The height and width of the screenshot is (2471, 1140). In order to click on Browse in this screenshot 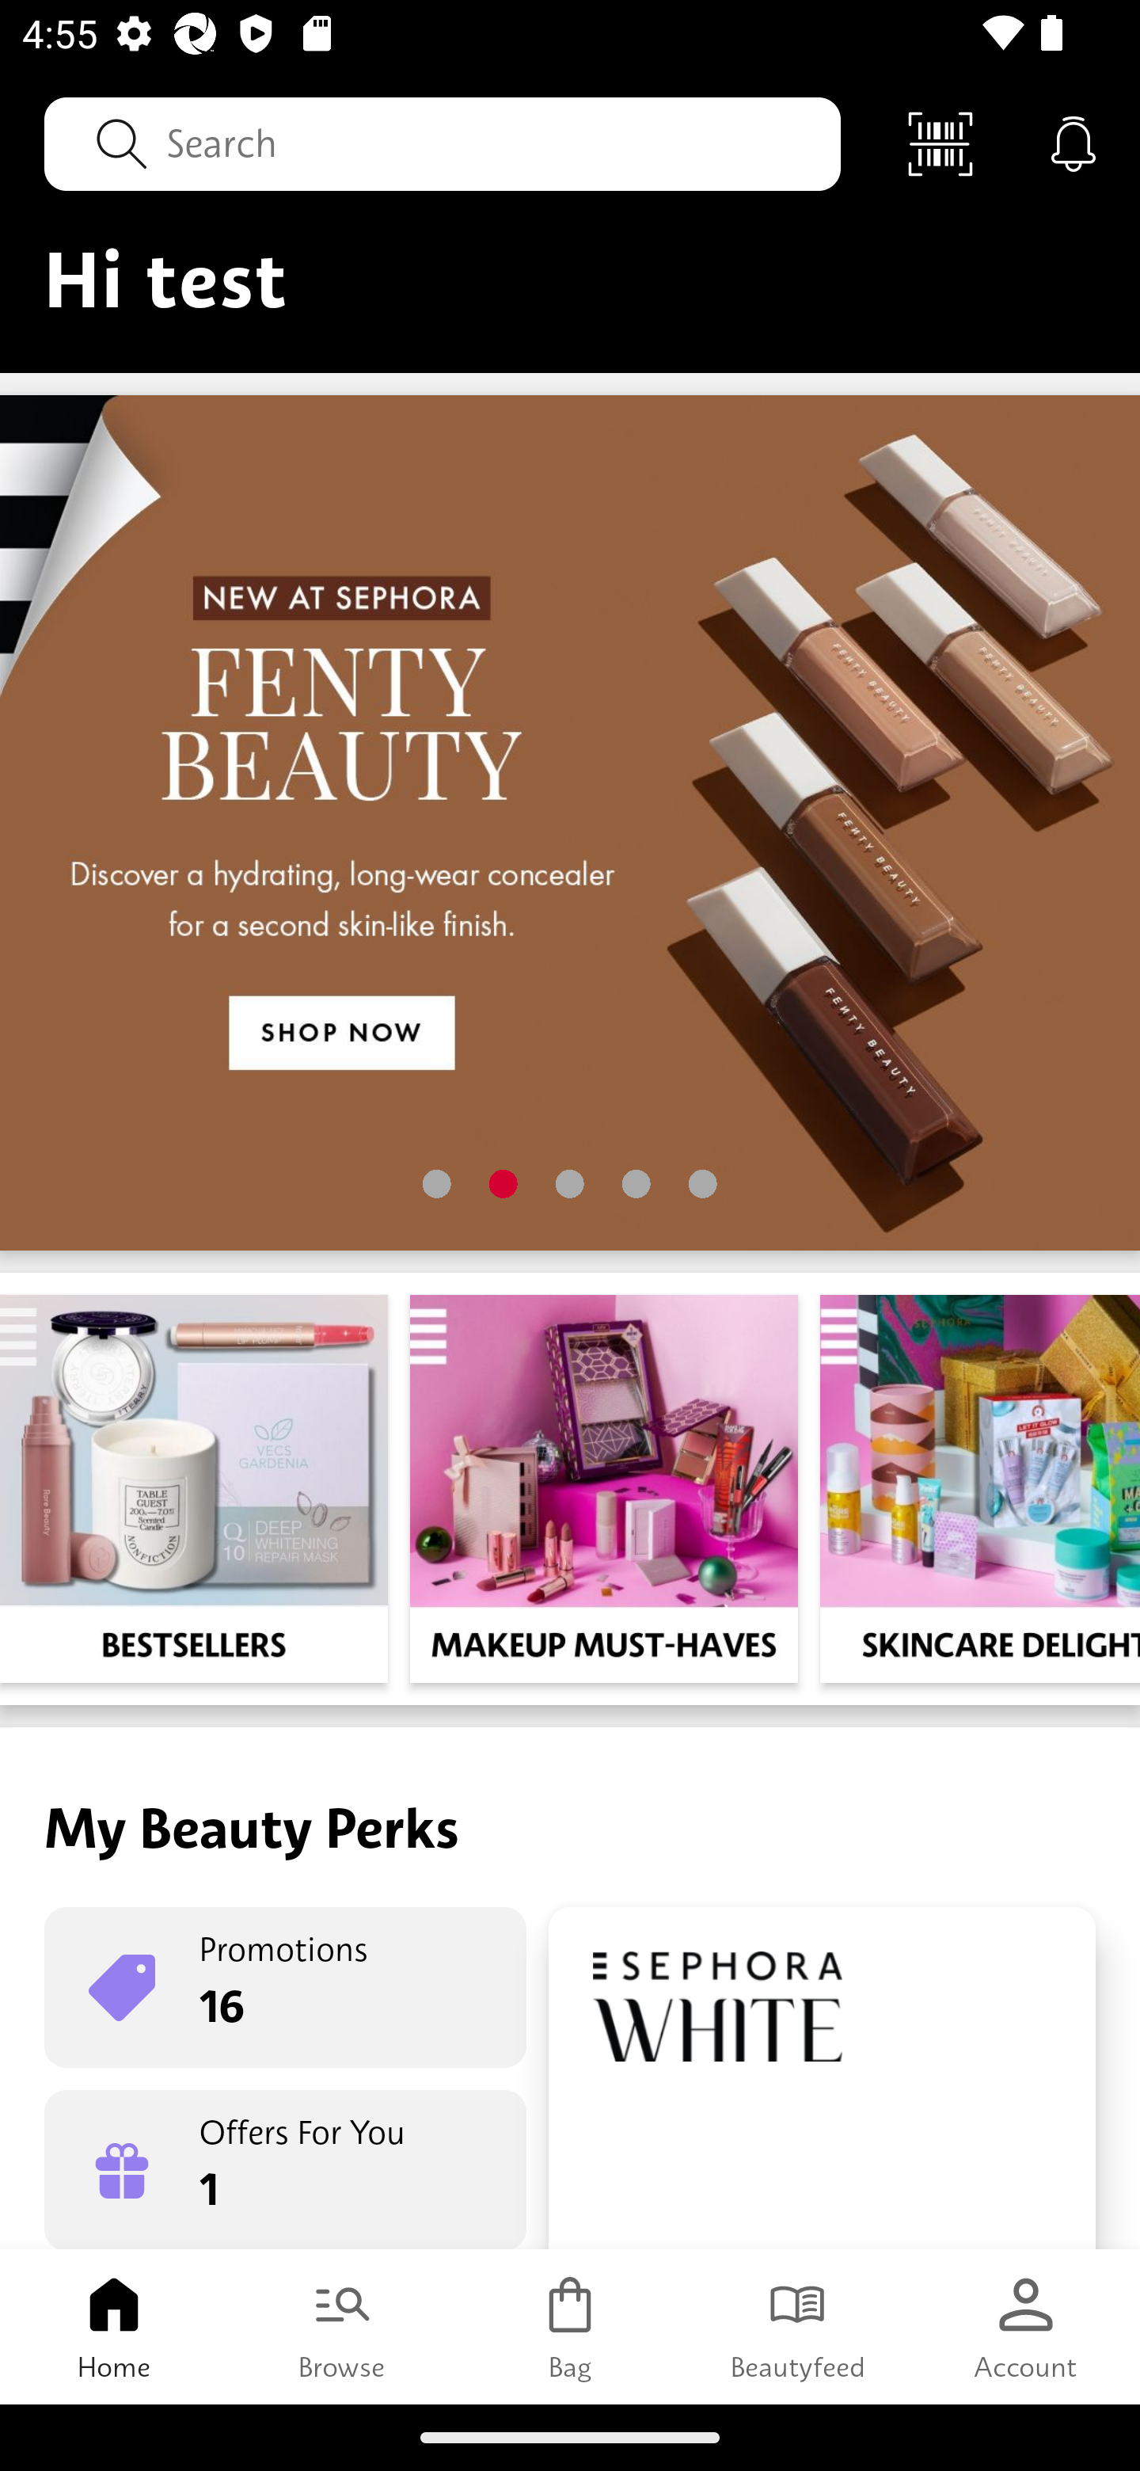, I will do `click(342, 2326)`.